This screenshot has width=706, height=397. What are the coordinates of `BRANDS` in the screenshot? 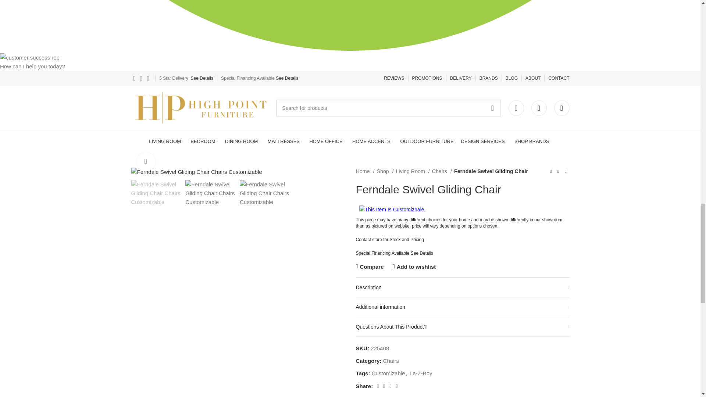 It's located at (488, 78).